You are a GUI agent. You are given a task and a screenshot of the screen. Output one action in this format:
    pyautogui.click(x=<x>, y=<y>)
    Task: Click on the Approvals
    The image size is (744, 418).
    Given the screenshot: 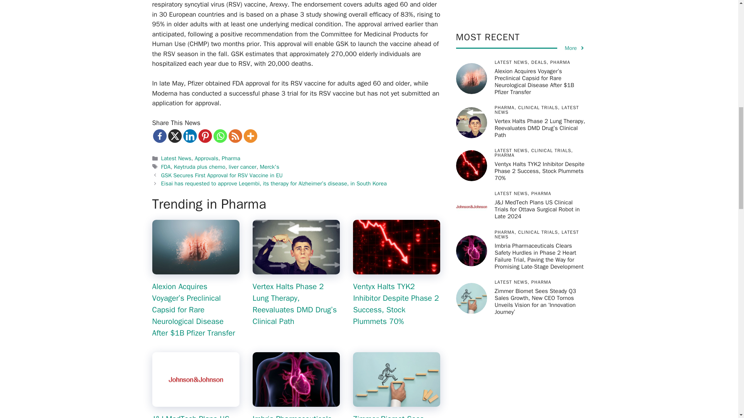 What is the action you would take?
    pyautogui.click(x=206, y=158)
    